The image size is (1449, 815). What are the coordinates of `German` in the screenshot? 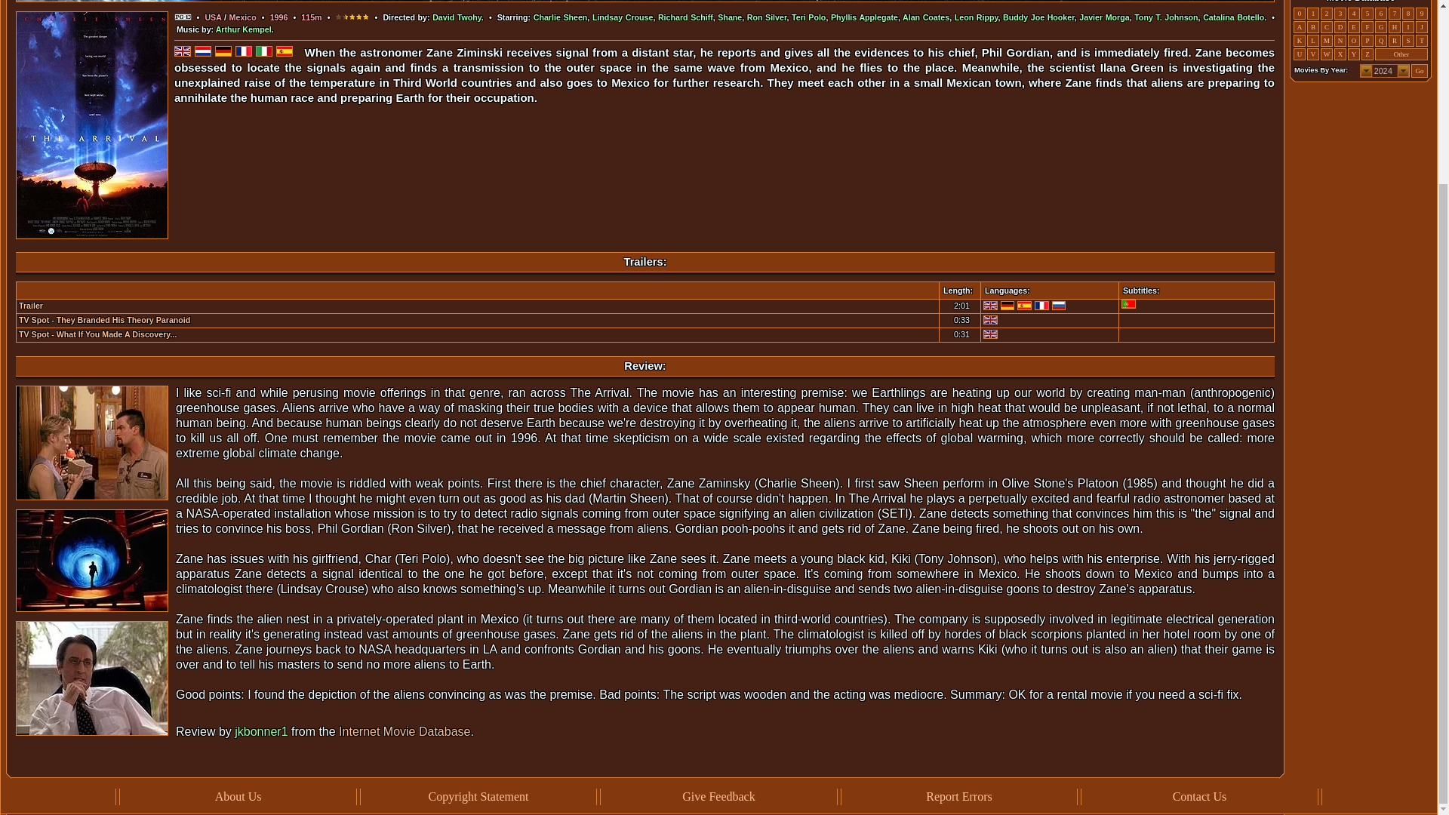 It's located at (1008, 305).